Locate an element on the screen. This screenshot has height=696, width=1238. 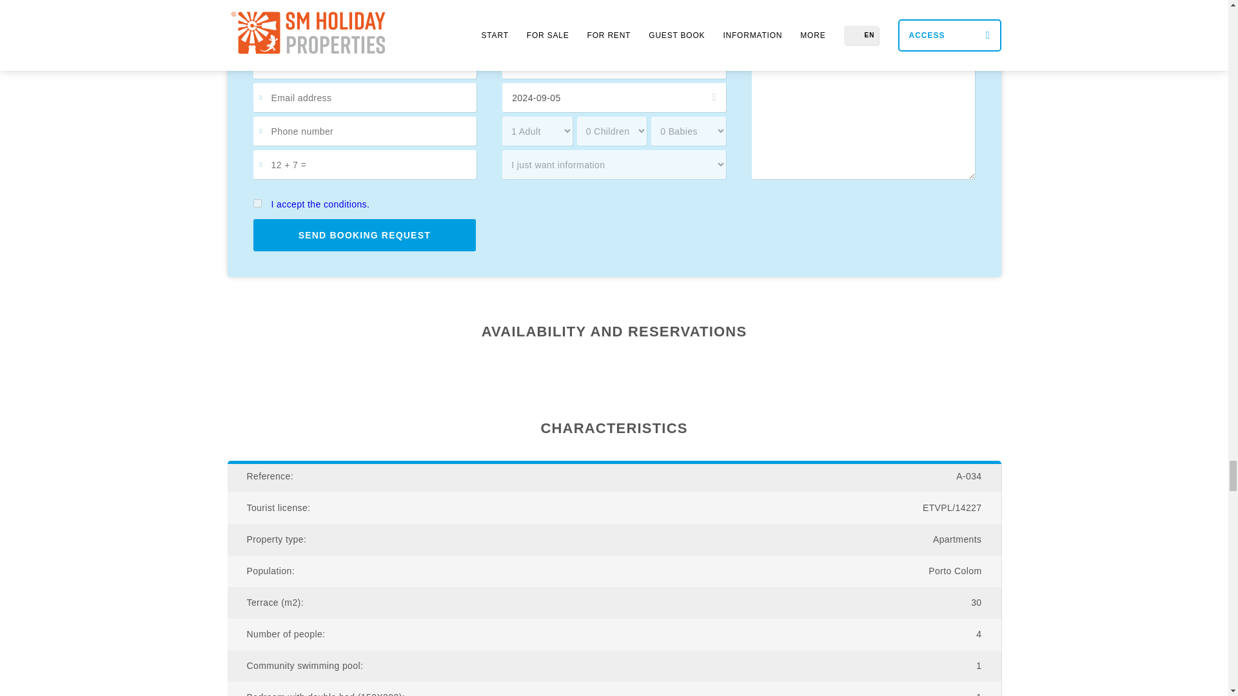
2024-08-29 is located at coordinates (614, 64).